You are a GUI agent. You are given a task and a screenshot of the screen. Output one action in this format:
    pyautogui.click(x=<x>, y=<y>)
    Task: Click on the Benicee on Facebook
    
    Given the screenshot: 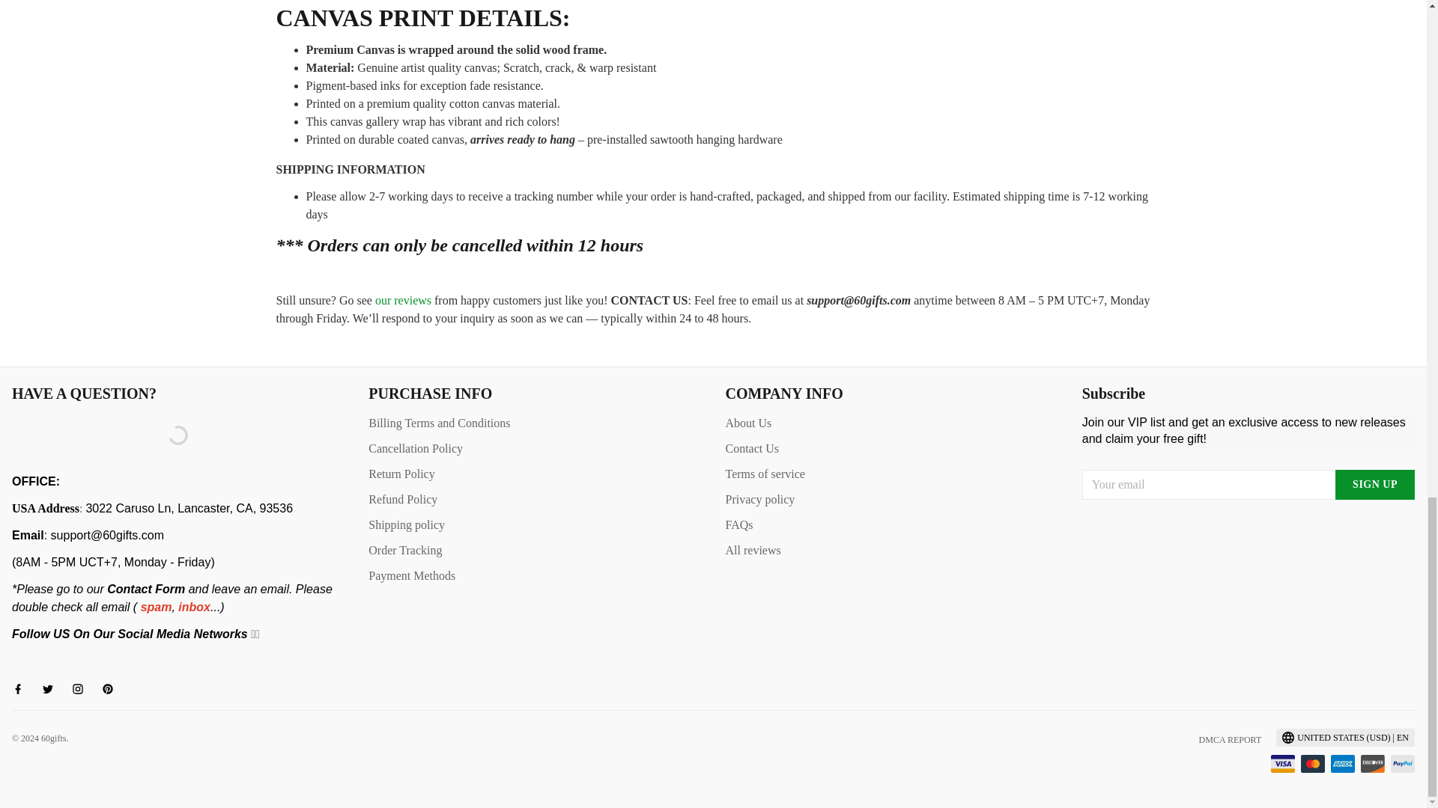 What is the action you would take?
    pyautogui.click(x=13, y=661)
    